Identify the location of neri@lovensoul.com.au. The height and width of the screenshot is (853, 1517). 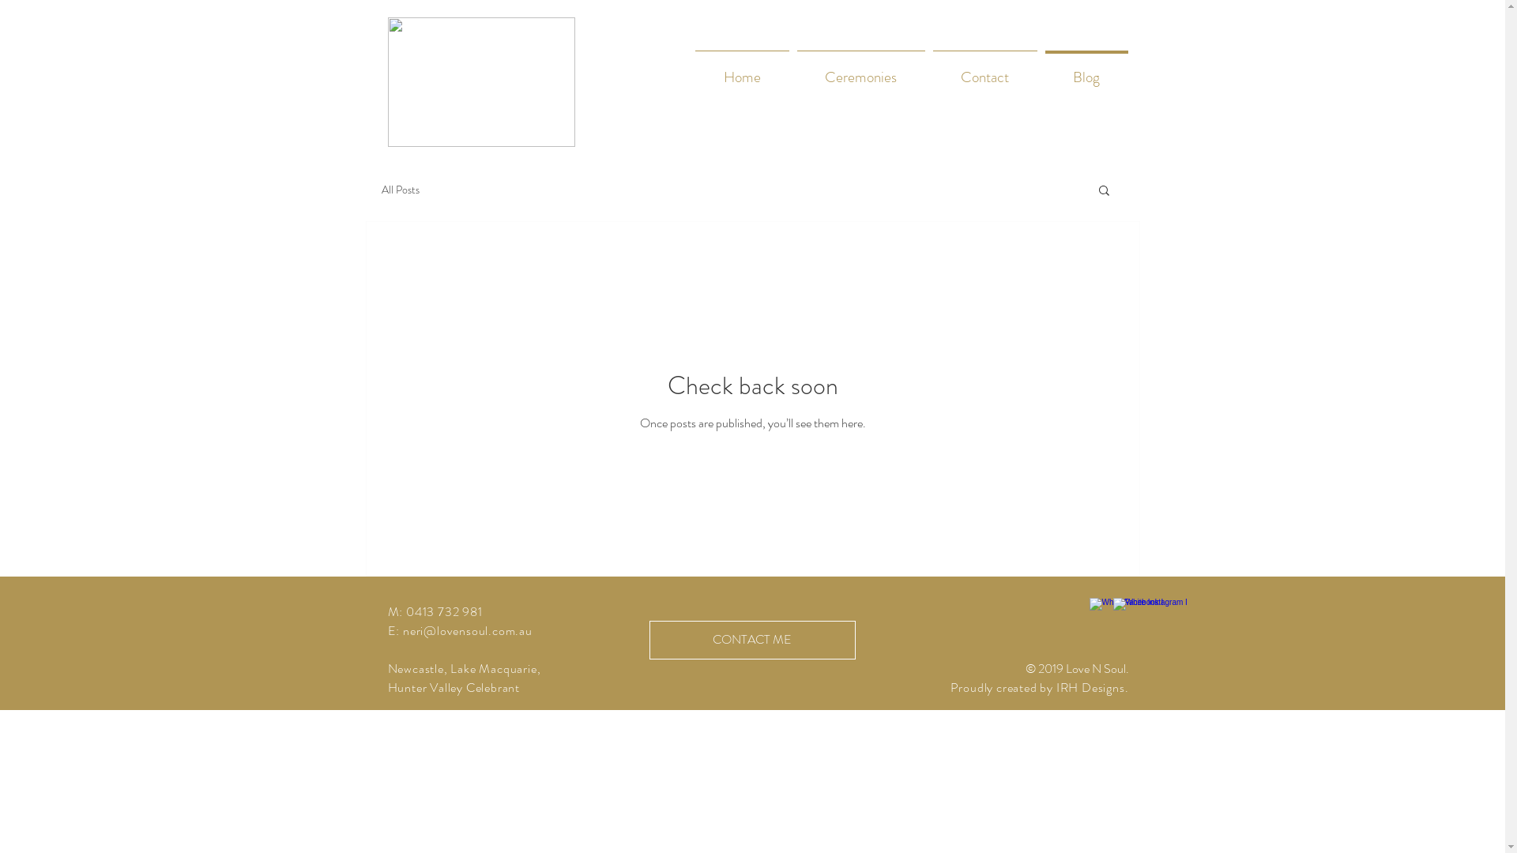
(468, 630).